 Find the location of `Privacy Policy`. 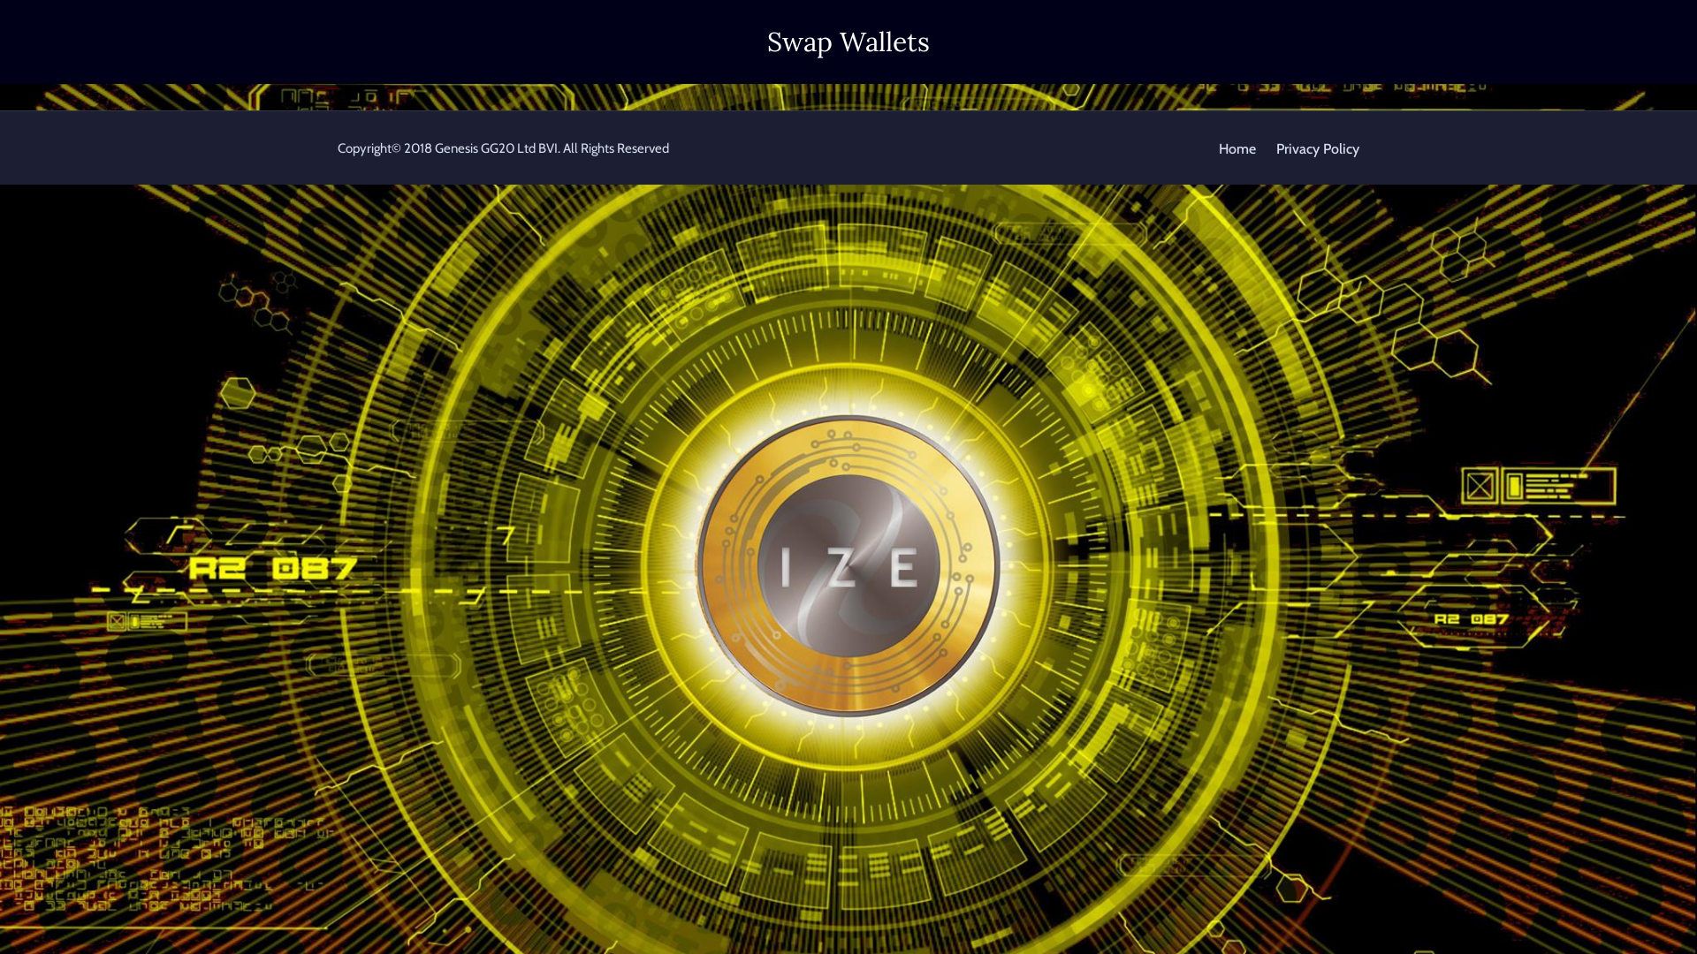

Privacy Policy is located at coordinates (1318, 148).